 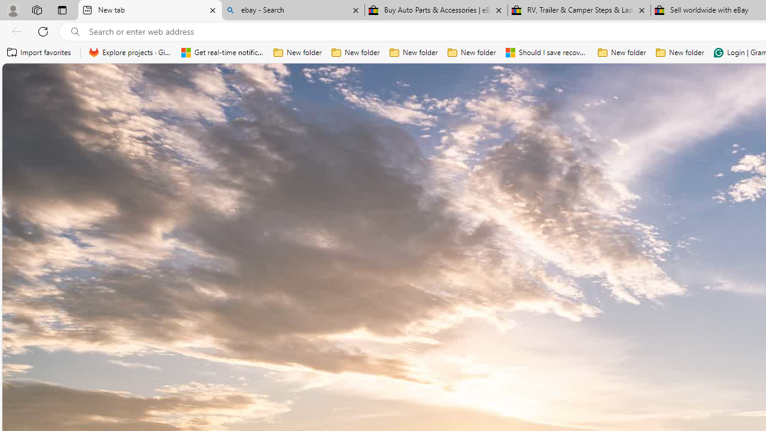 I want to click on AutomationID: tab-14, so click(x=444, y=345).